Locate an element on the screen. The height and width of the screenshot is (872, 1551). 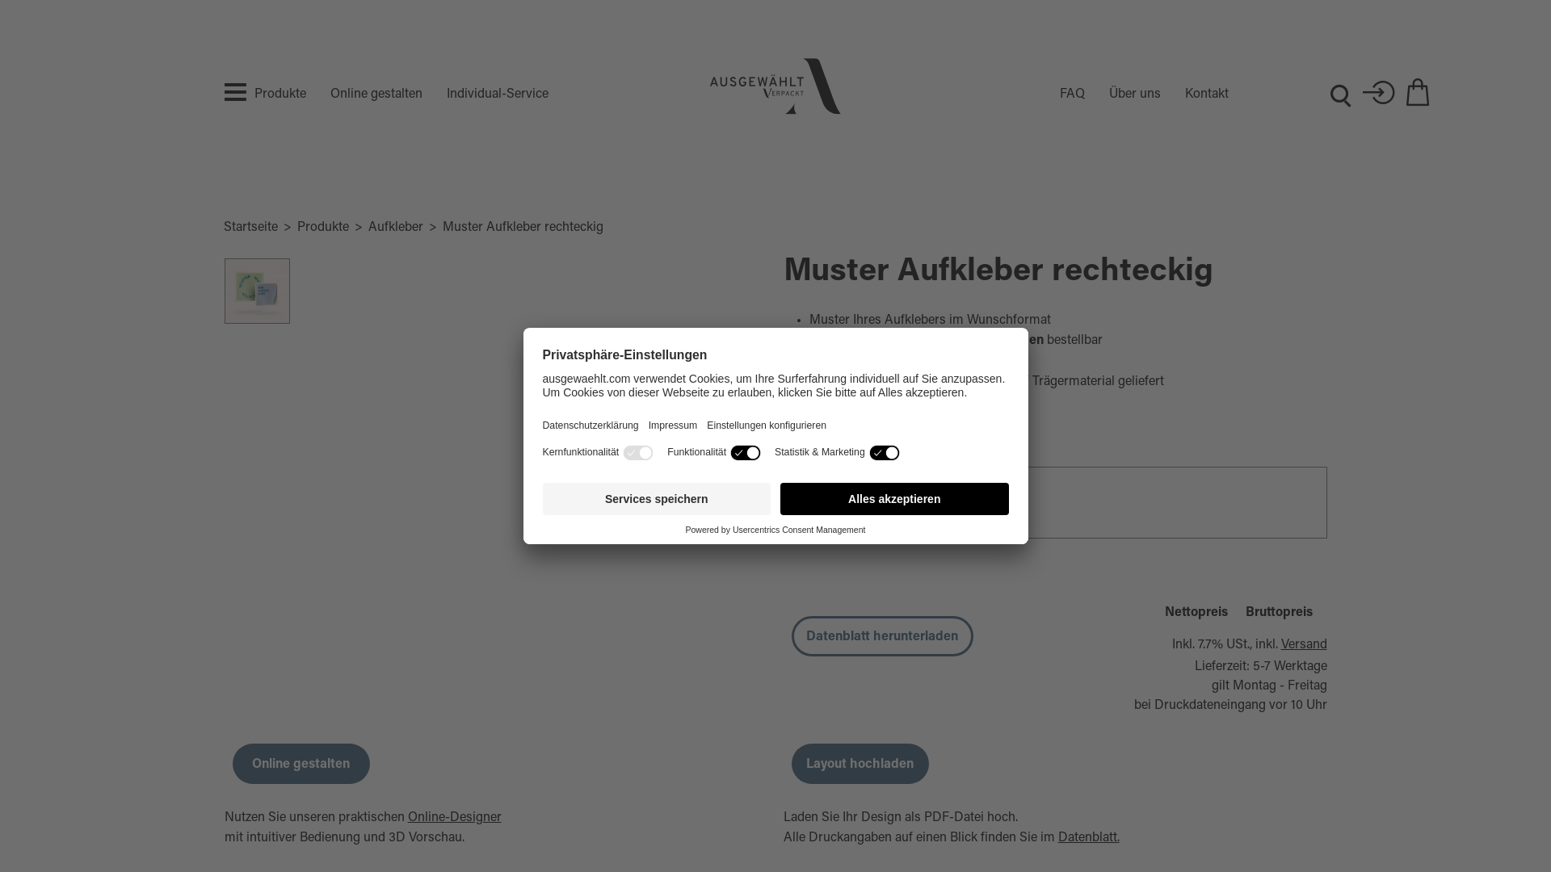
Share on Instagram is located at coordinates (700, 228).